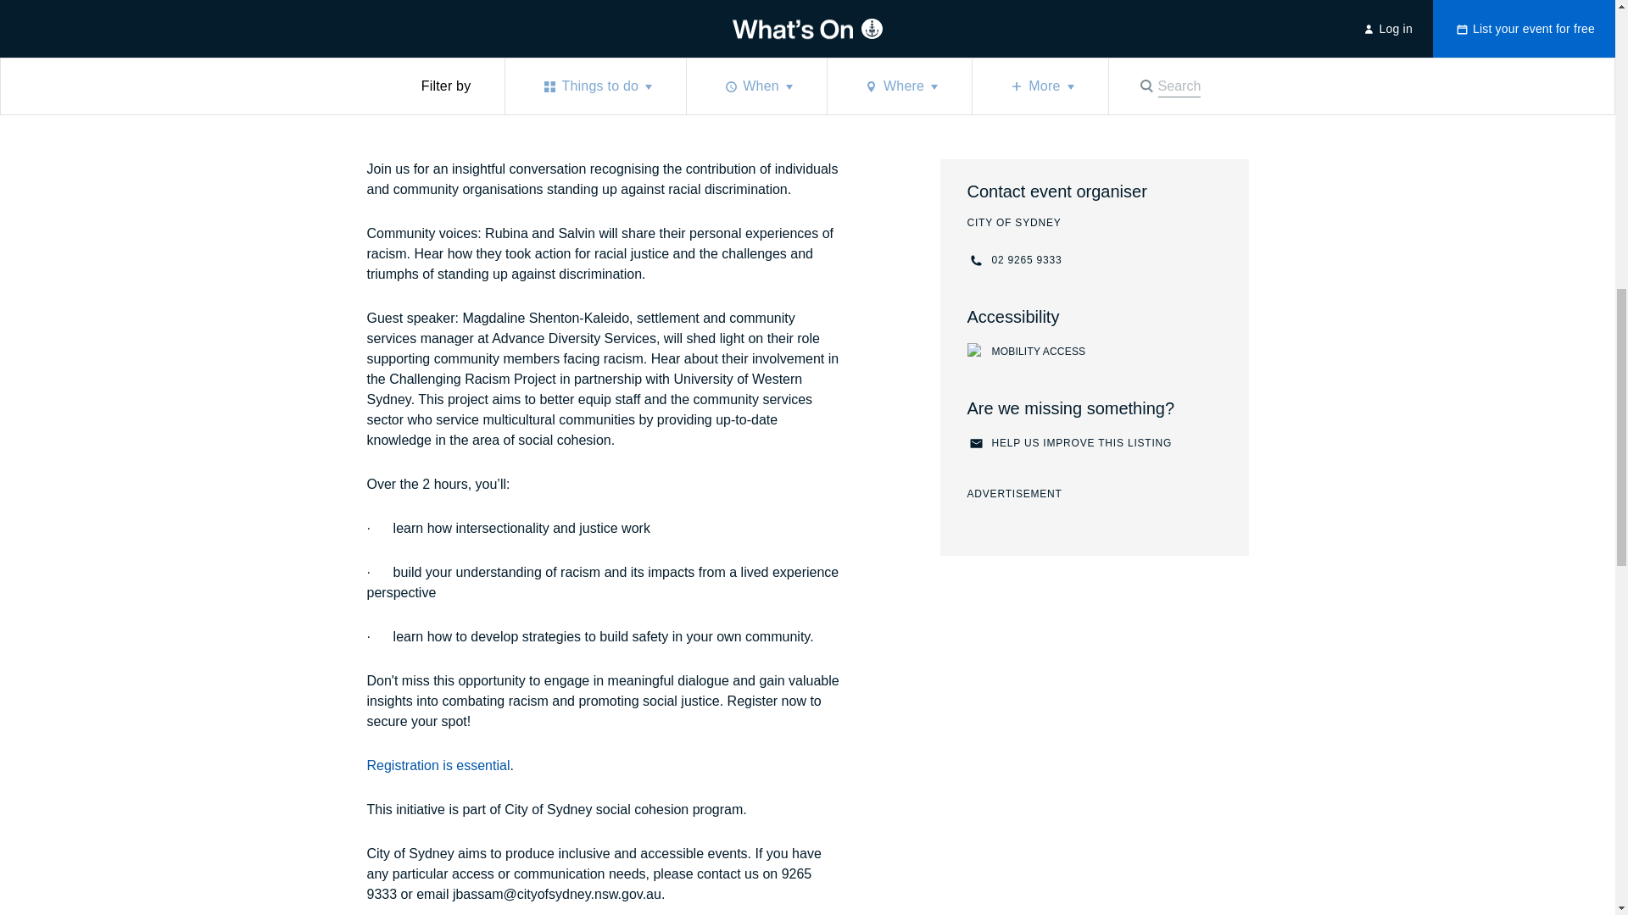 This screenshot has width=1628, height=915. I want to click on MOBILITY ACCESS, so click(1094, 352).